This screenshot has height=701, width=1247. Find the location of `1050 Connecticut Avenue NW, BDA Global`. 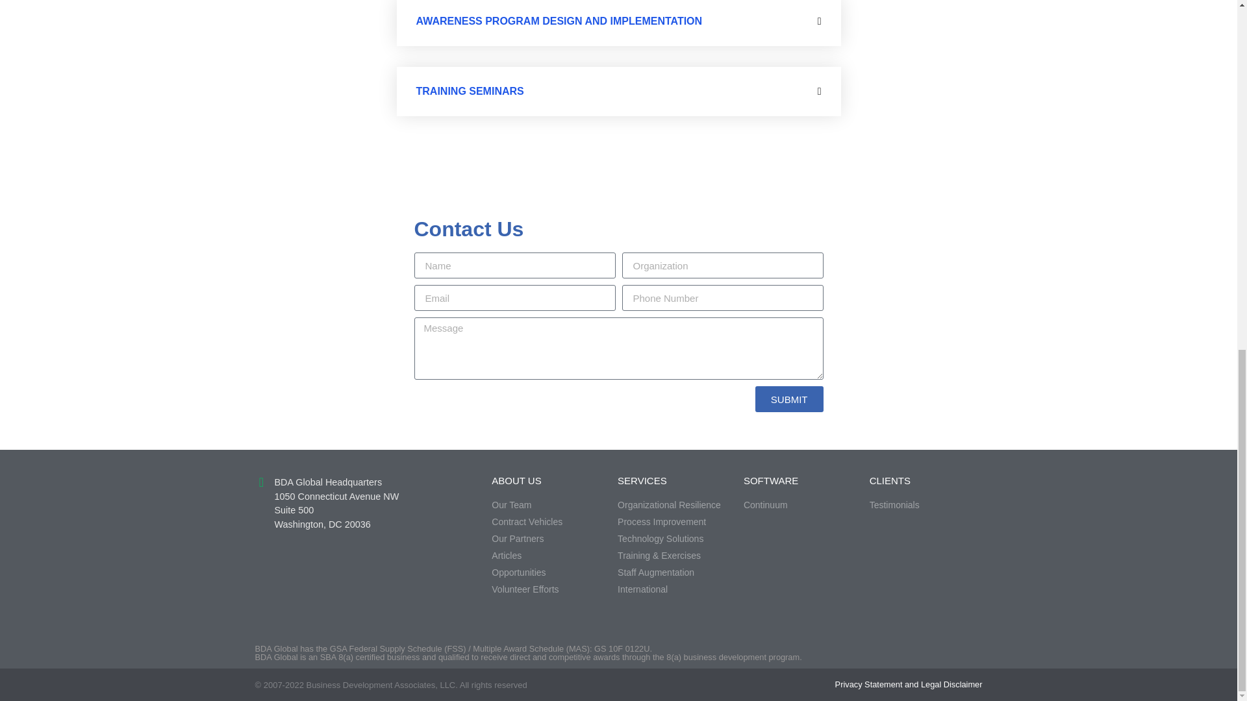

1050 Connecticut Avenue NW, BDA Global is located at coordinates (344, 580).